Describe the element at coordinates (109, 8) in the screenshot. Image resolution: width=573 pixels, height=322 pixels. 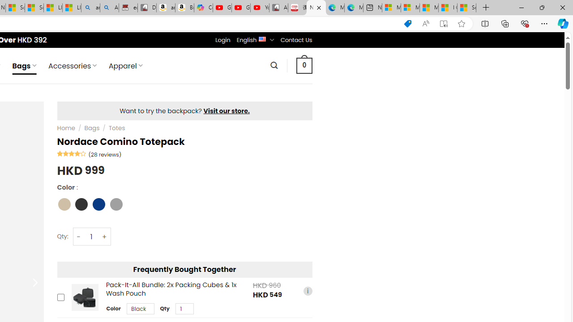
I see `Amazon Echo Dot PNG - Search Images` at that location.